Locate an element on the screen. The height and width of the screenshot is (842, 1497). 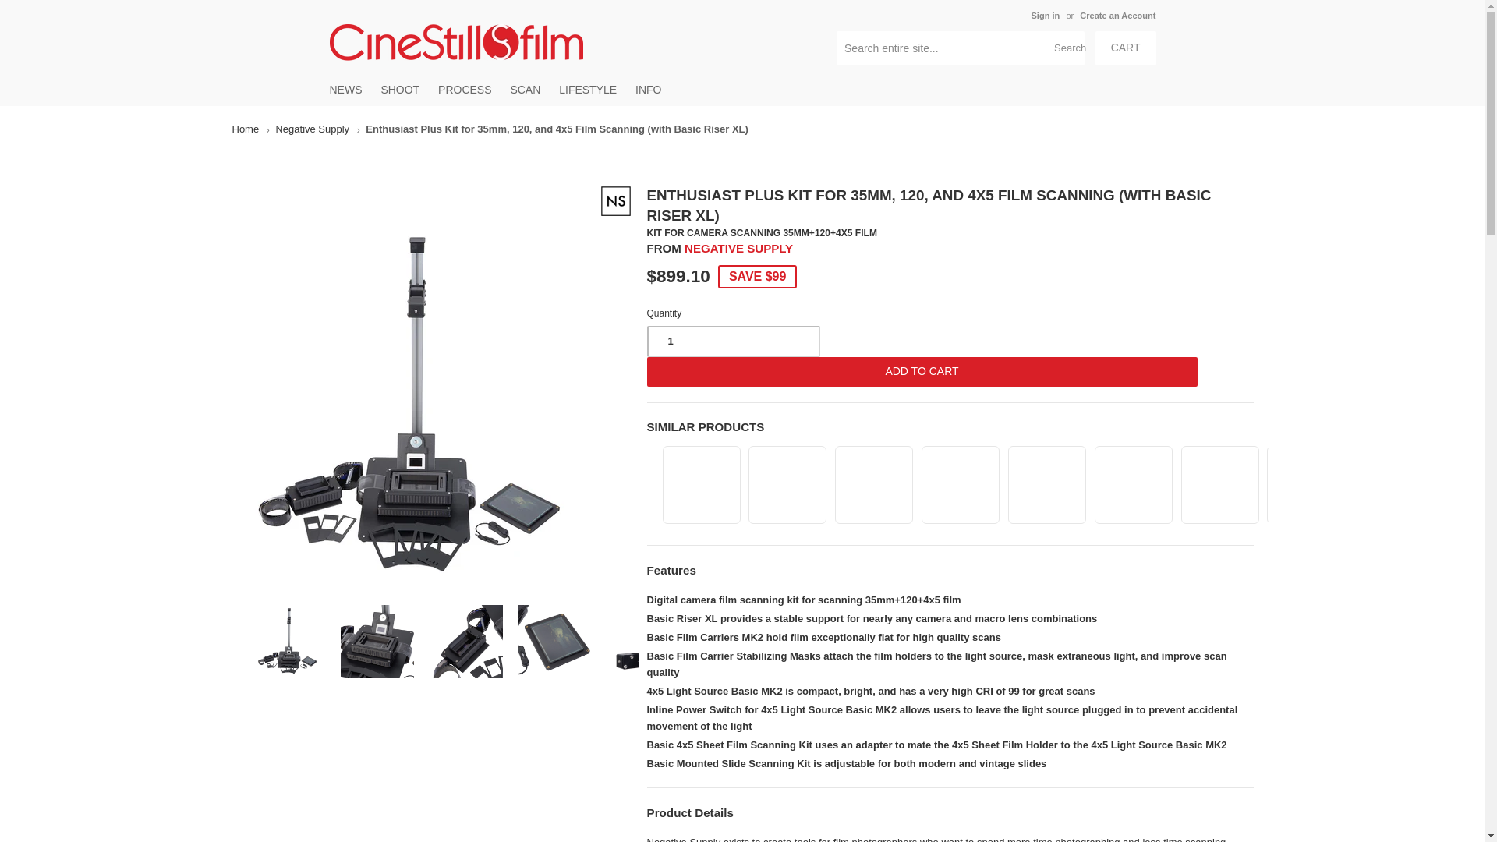
Back to the frontpage is located at coordinates (248, 129).